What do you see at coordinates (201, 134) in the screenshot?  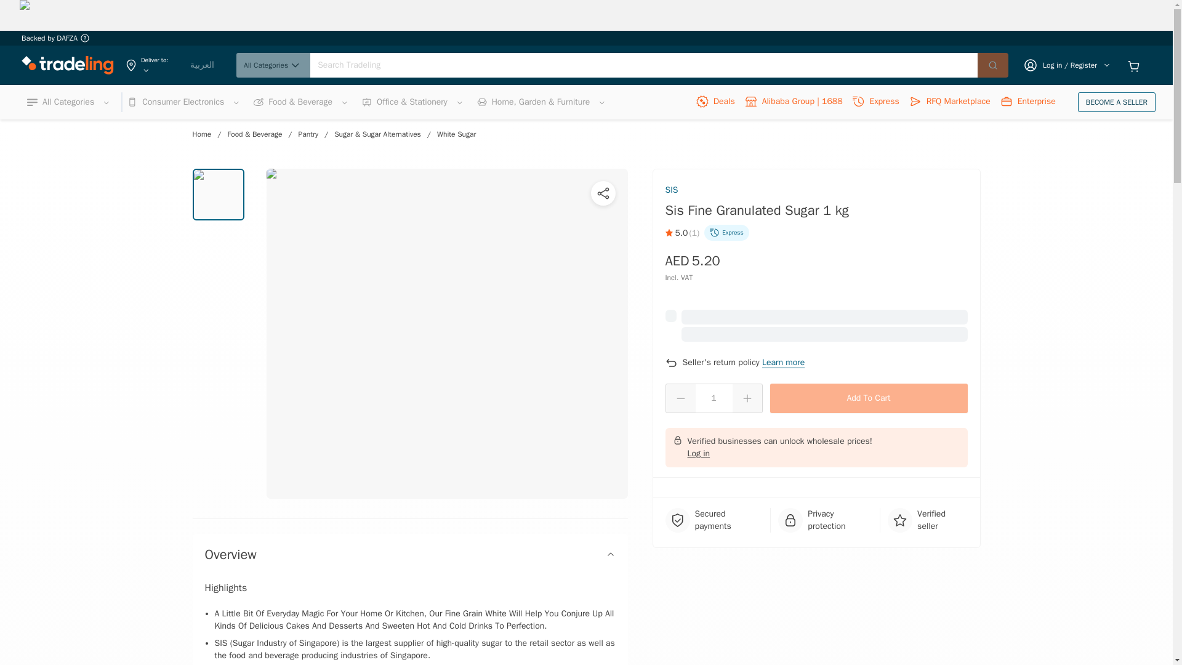 I see `Home` at bounding box center [201, 134].